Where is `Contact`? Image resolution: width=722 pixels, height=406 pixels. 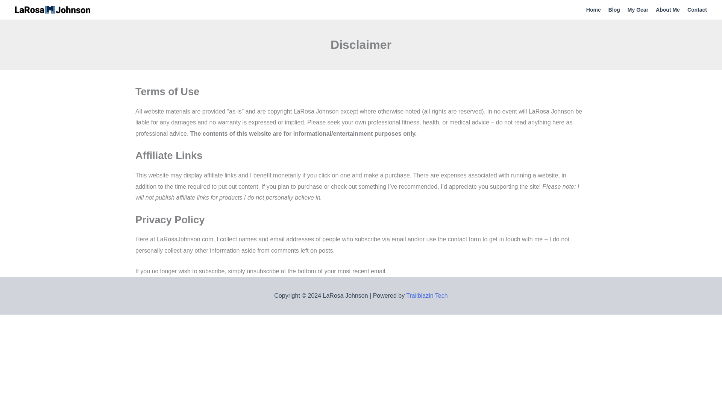 Contact is located at coordinates (693, 10).